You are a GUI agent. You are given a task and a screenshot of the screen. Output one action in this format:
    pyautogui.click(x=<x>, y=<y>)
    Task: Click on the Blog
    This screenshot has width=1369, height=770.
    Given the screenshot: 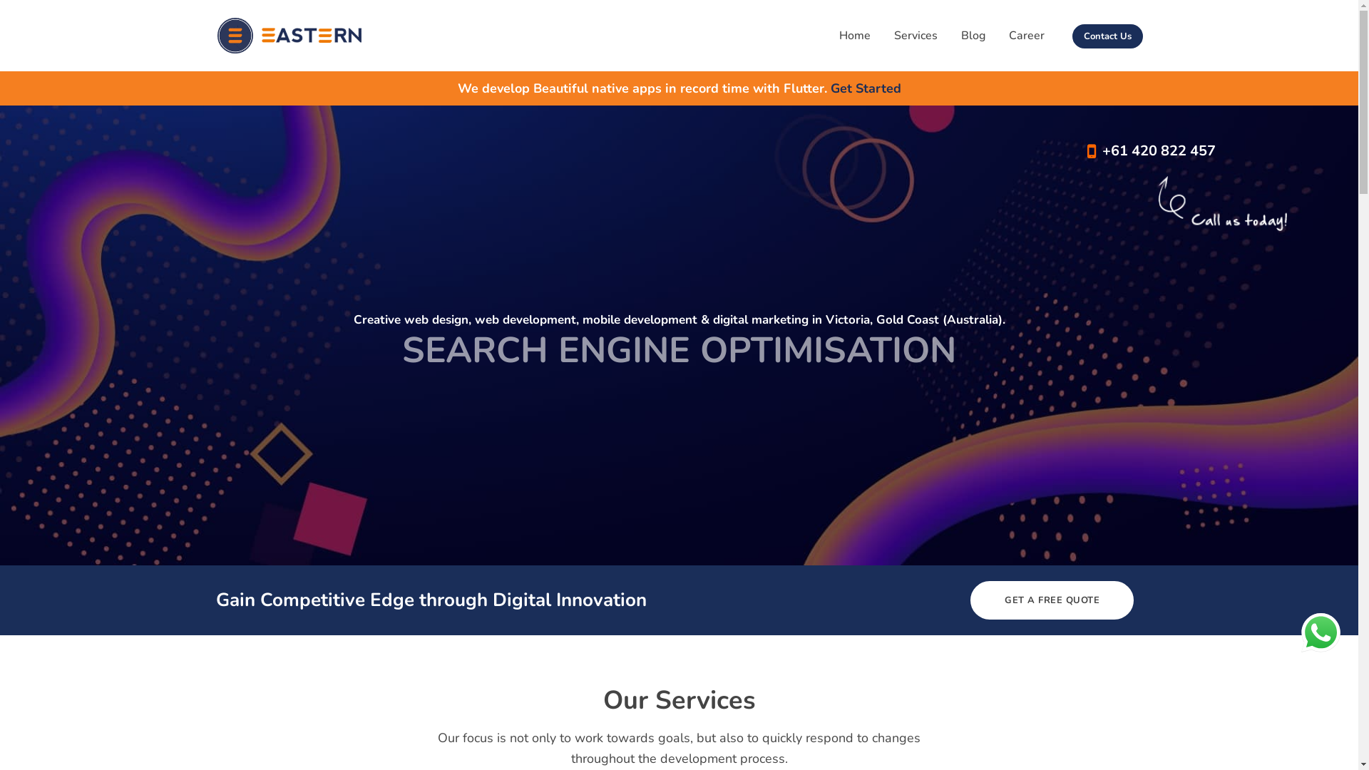 What is the action you would take?
    pyautogui.click(x=973, y=36)
    